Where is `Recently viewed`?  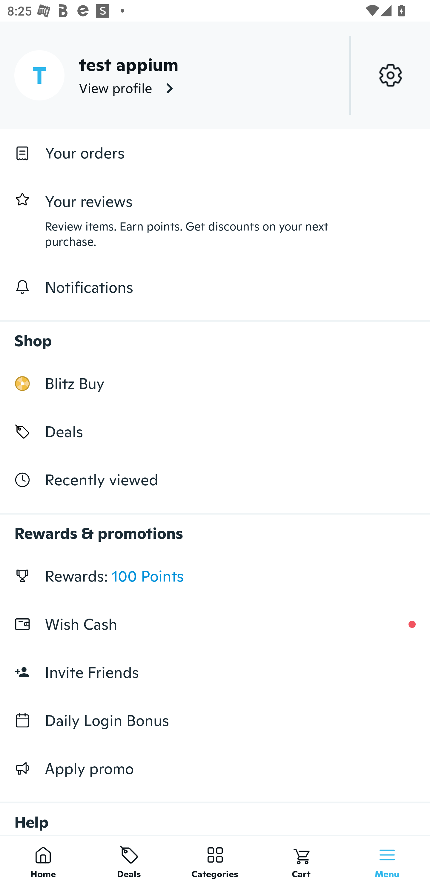
Recently viewed is located at coordinates (215, 480).